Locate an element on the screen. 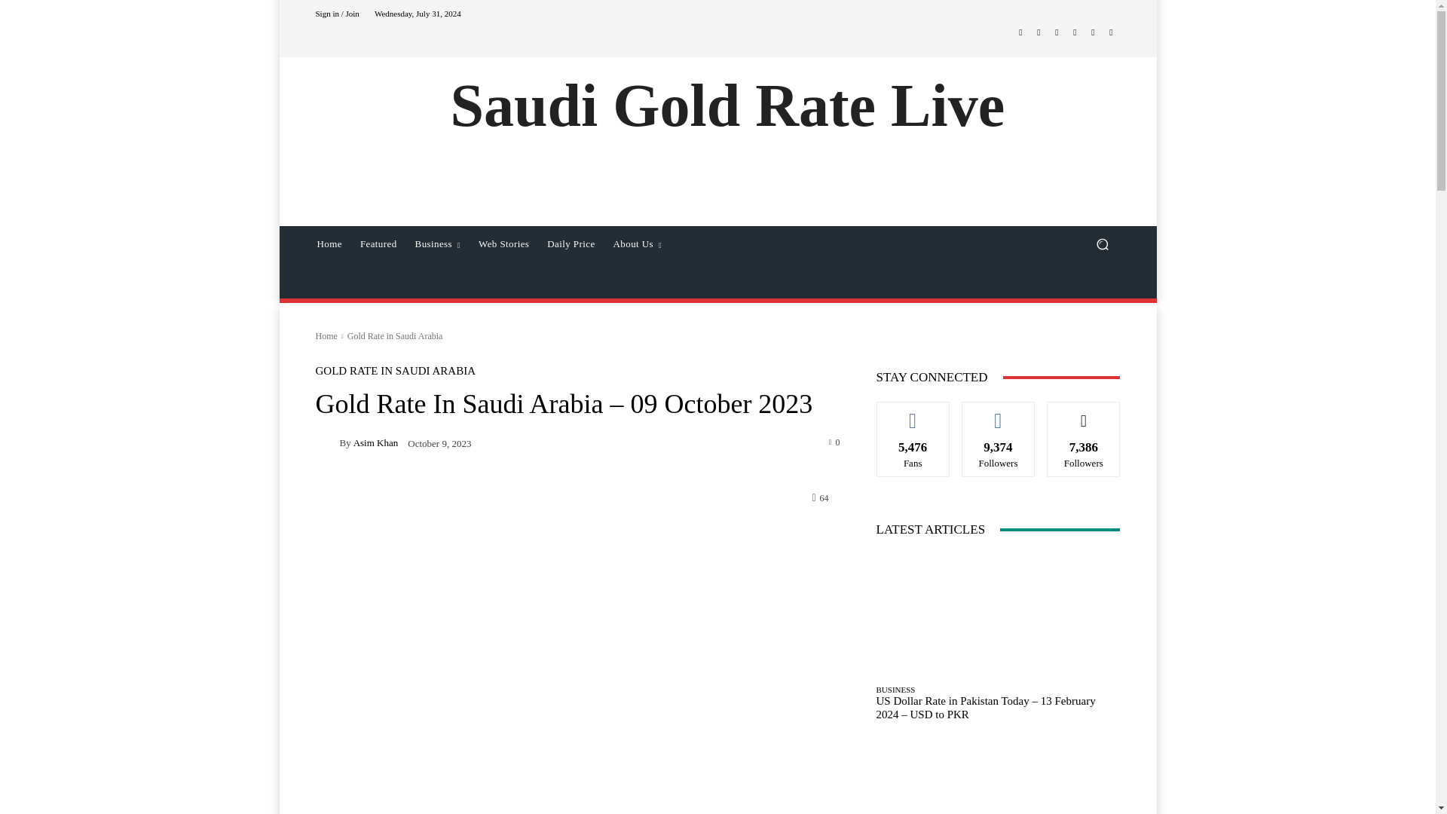  Saudi Gold Rate Live is located at coordinates (728, 106).